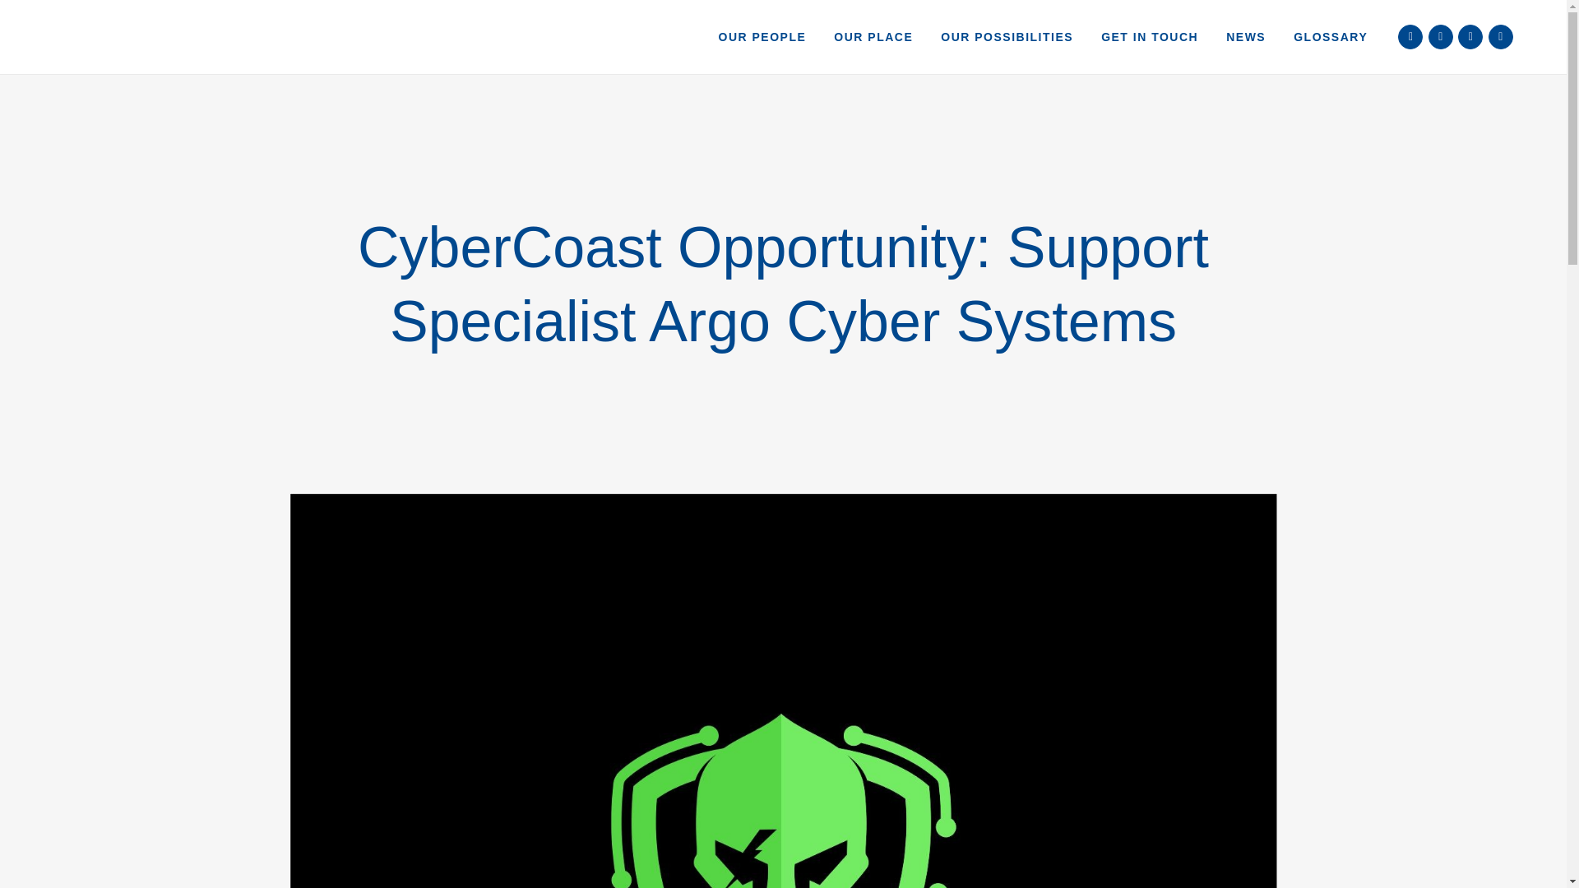 The height and width of the screenshot is (888, 1579). Describe the element at coordinates (1007, 36) in the screenshot. I see `OUR POSSIBILITIES` at that location.